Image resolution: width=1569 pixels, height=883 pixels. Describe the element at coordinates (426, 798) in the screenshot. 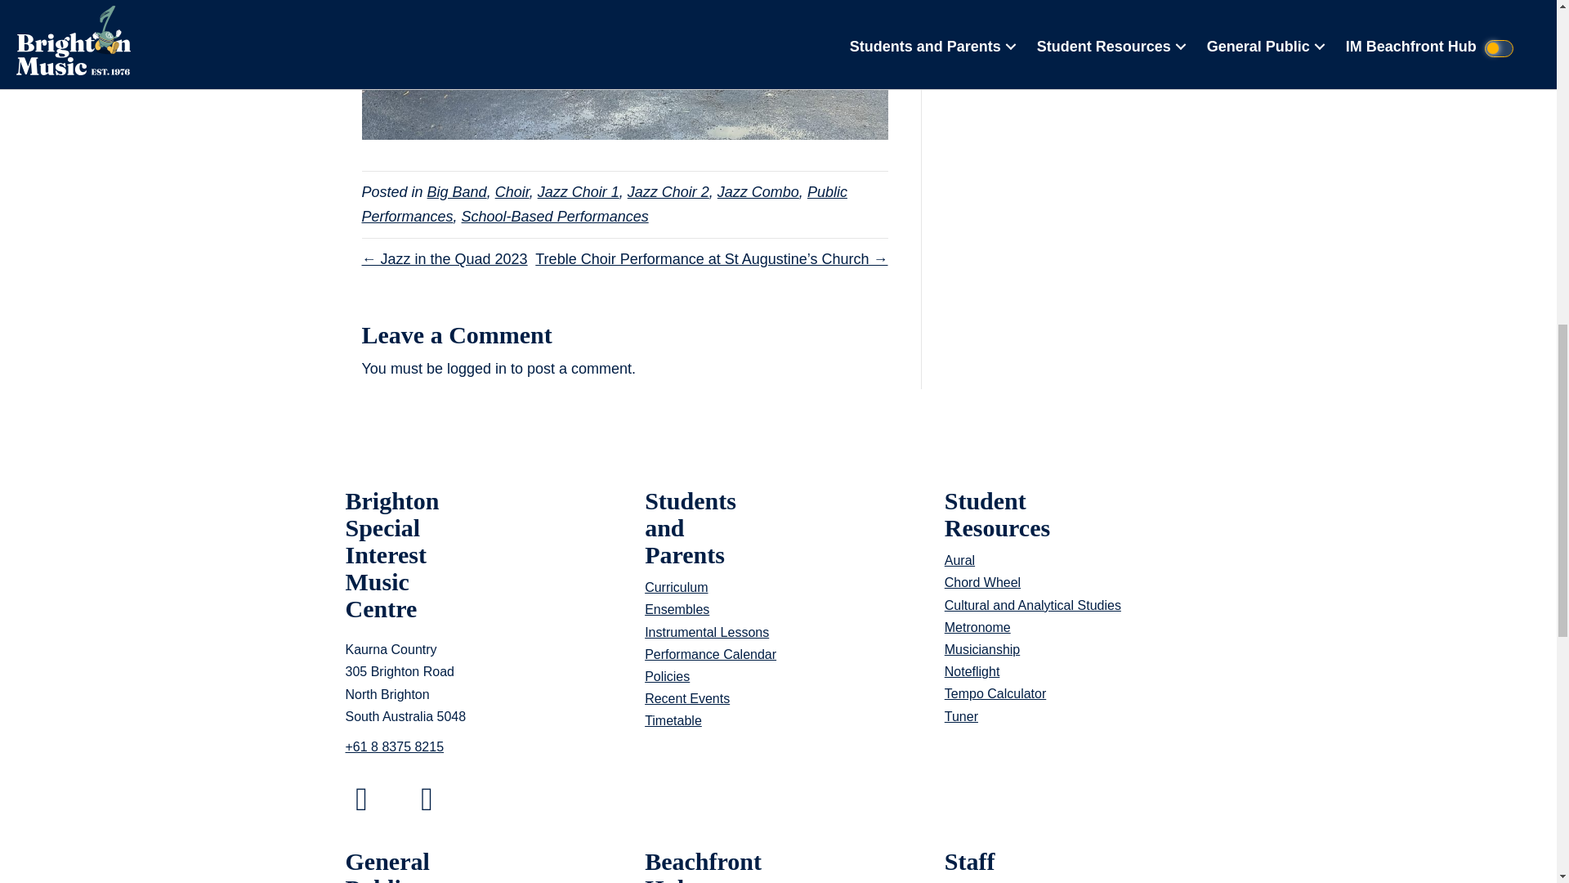

I see `YouTube` at that location.